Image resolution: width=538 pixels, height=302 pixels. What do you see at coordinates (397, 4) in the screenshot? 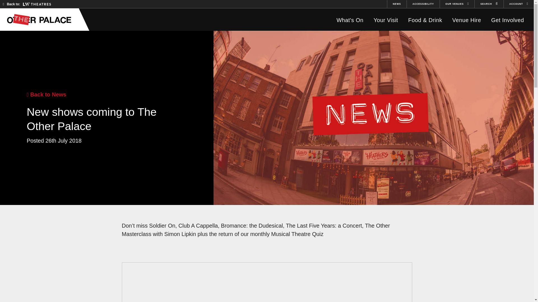
I see `NEWS` at bounding box center [397, 4].